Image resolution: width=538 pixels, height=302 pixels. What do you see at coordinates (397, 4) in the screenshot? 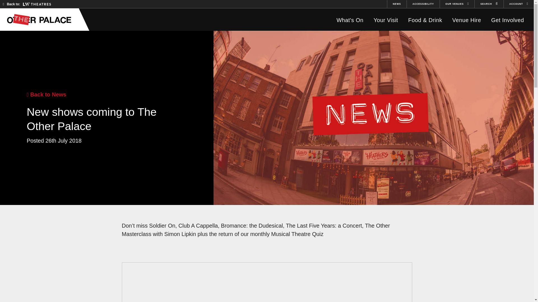
I see `NEWS` at bounding box center [397, 4].